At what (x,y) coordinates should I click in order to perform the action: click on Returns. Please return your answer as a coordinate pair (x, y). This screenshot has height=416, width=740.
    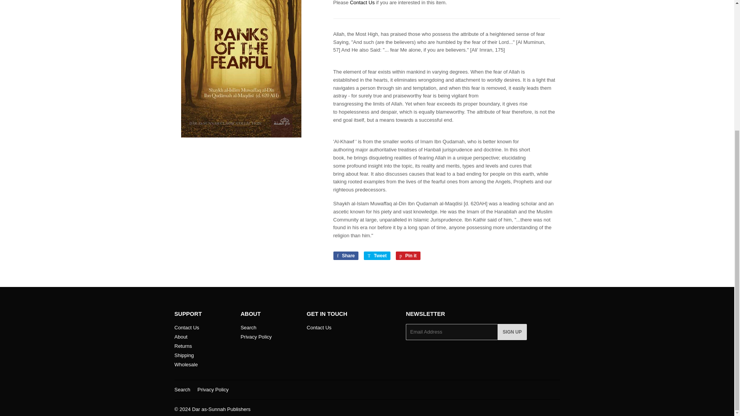
    Looking at the image, I should click on (512, 332).